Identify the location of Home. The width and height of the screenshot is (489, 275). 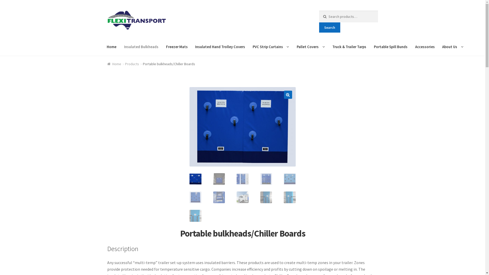
(112, 47).